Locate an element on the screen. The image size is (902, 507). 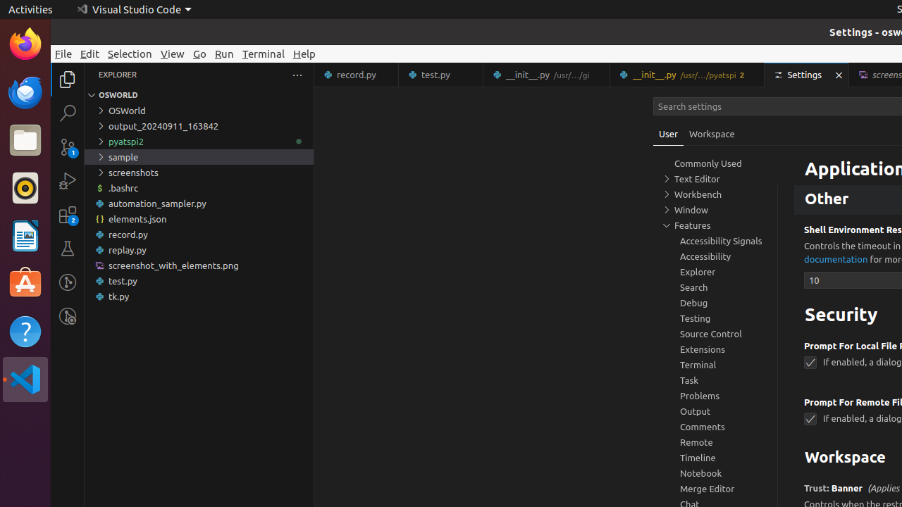
Task, group is located at coordinates (715, 380).